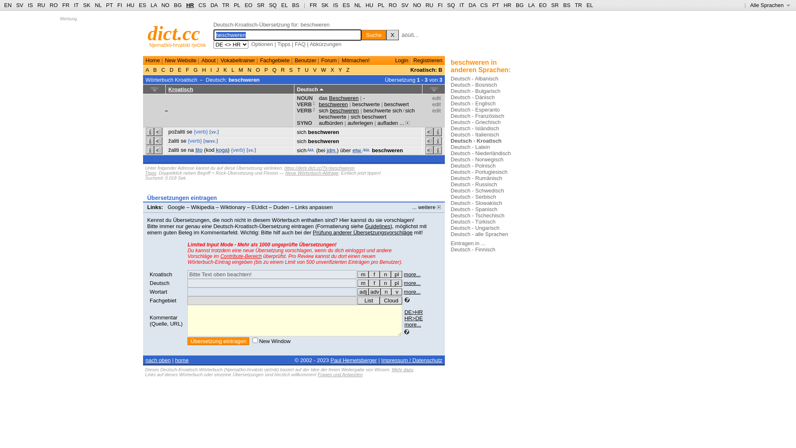  I want to click on beschweren, so click(323, 132).